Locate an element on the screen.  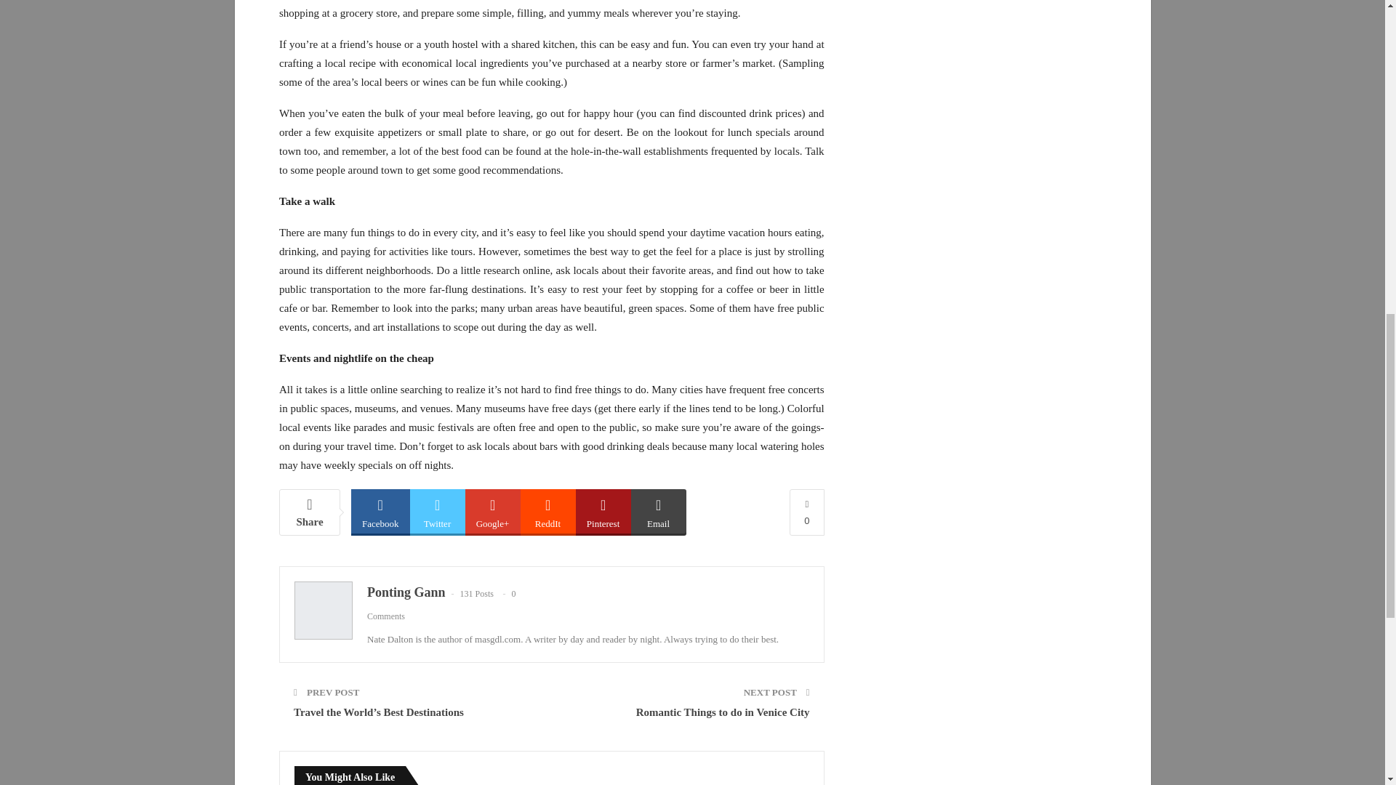
Twitter is located at coordinates (438, 511).